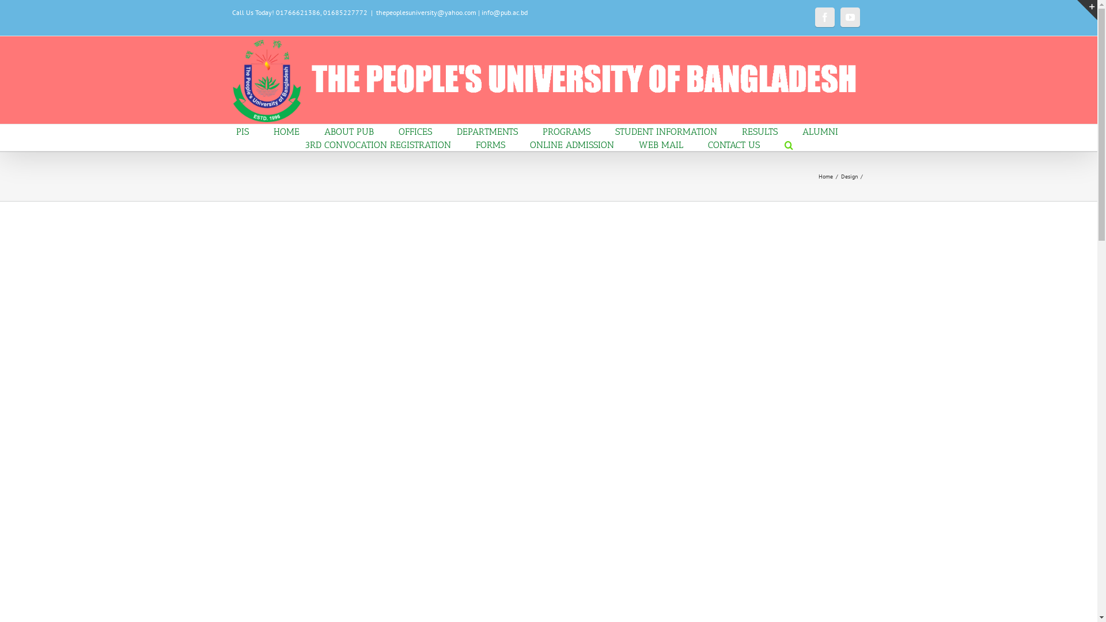 This screenshot has width=1106, height=622. Describe the element at coordinates (487, 131) in the screenshot. I see `DEPARTMENTS` at that location.